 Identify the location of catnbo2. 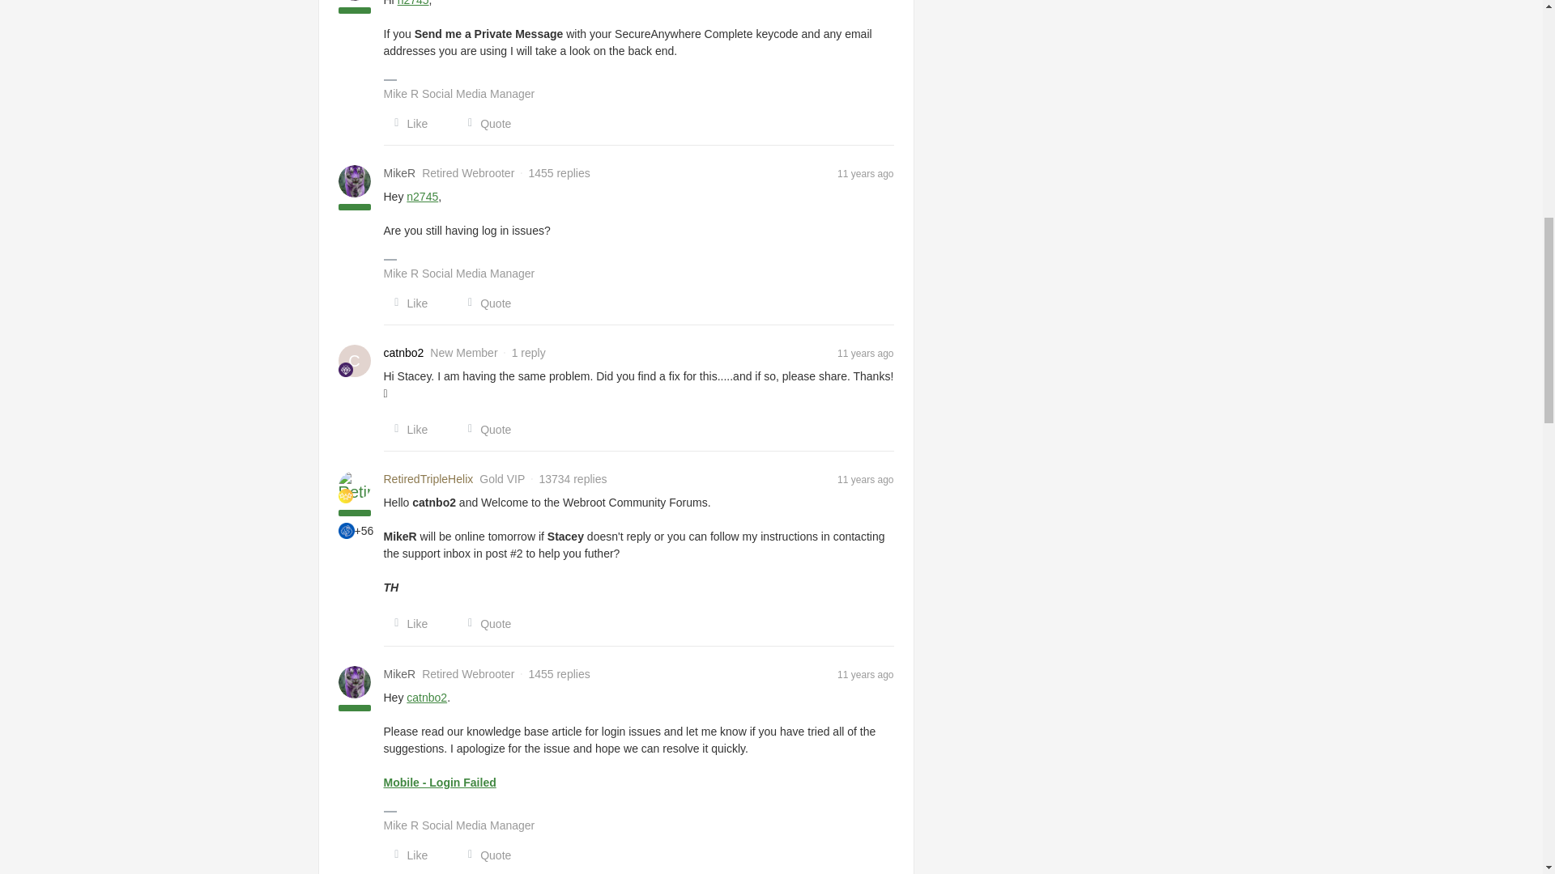
(404, 353).